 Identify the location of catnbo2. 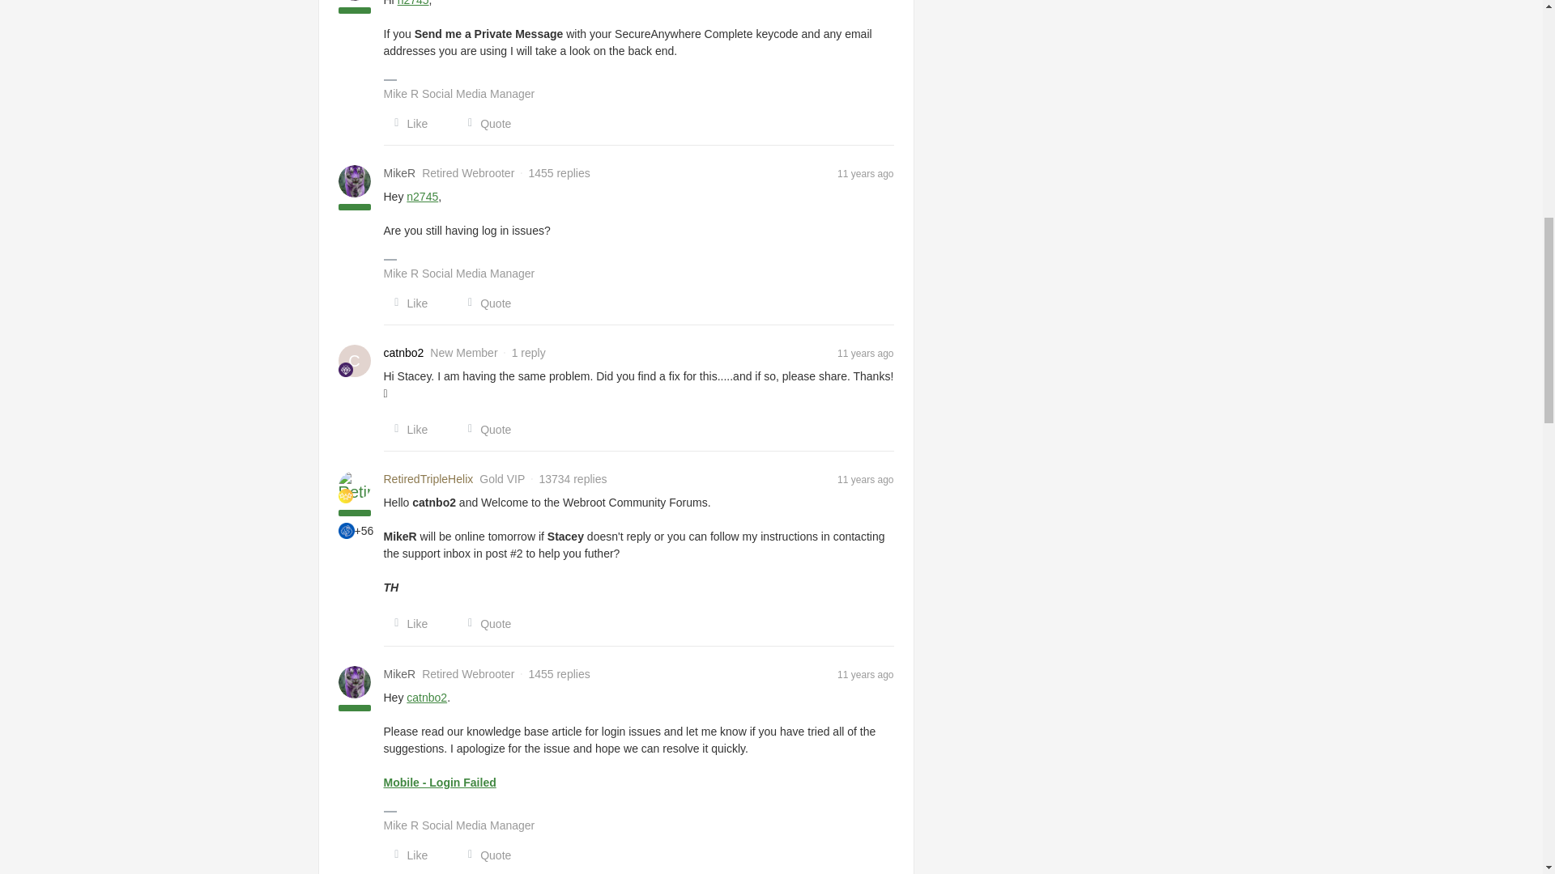
(404, 353).